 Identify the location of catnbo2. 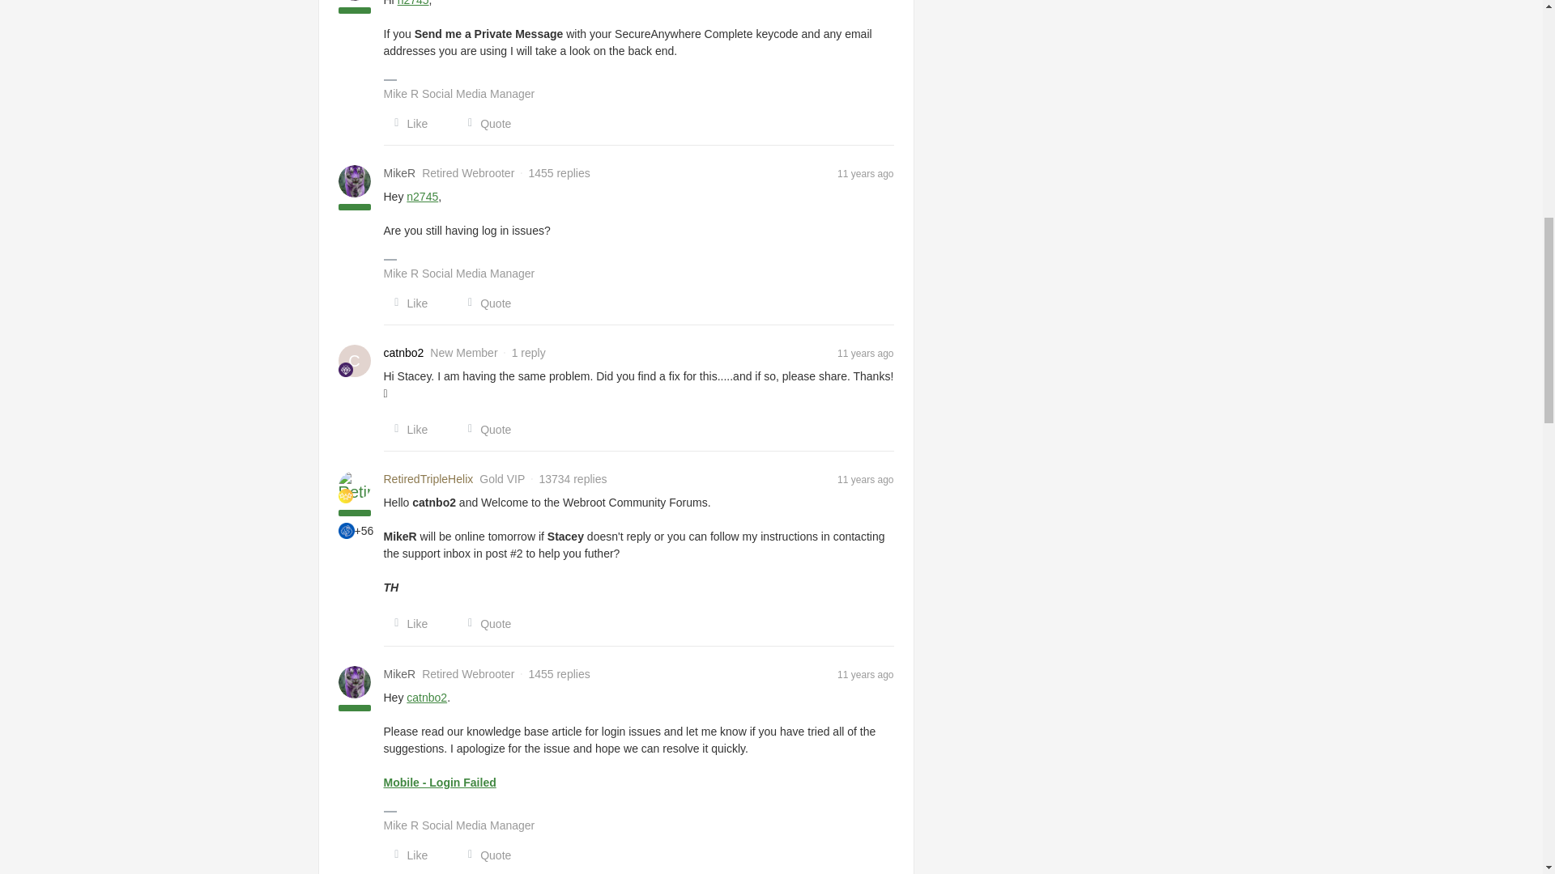
(404, 353).